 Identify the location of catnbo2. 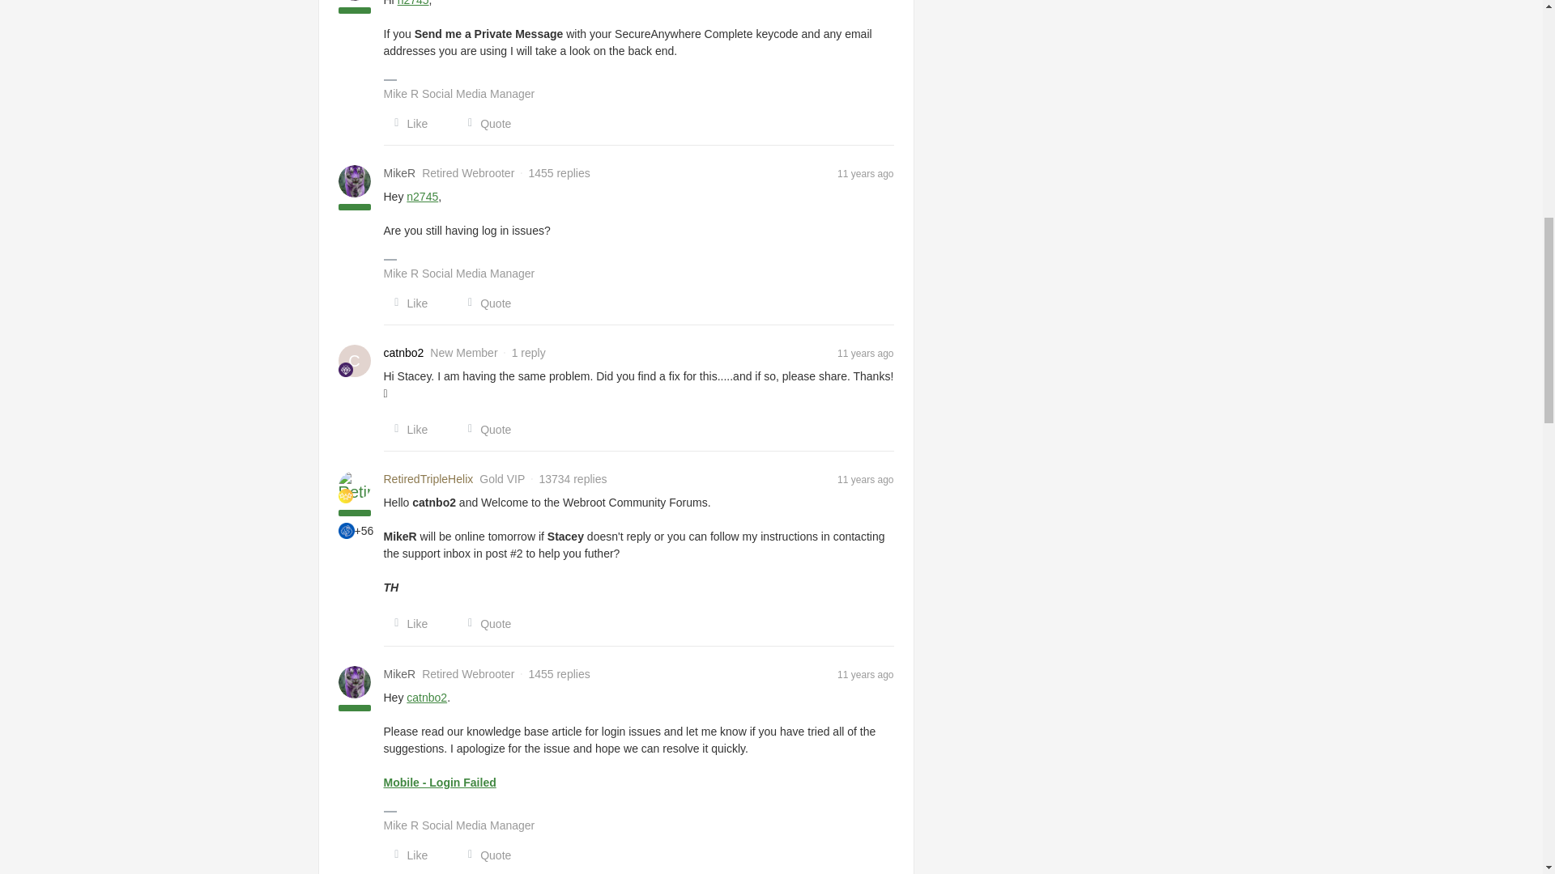
(404, 353).